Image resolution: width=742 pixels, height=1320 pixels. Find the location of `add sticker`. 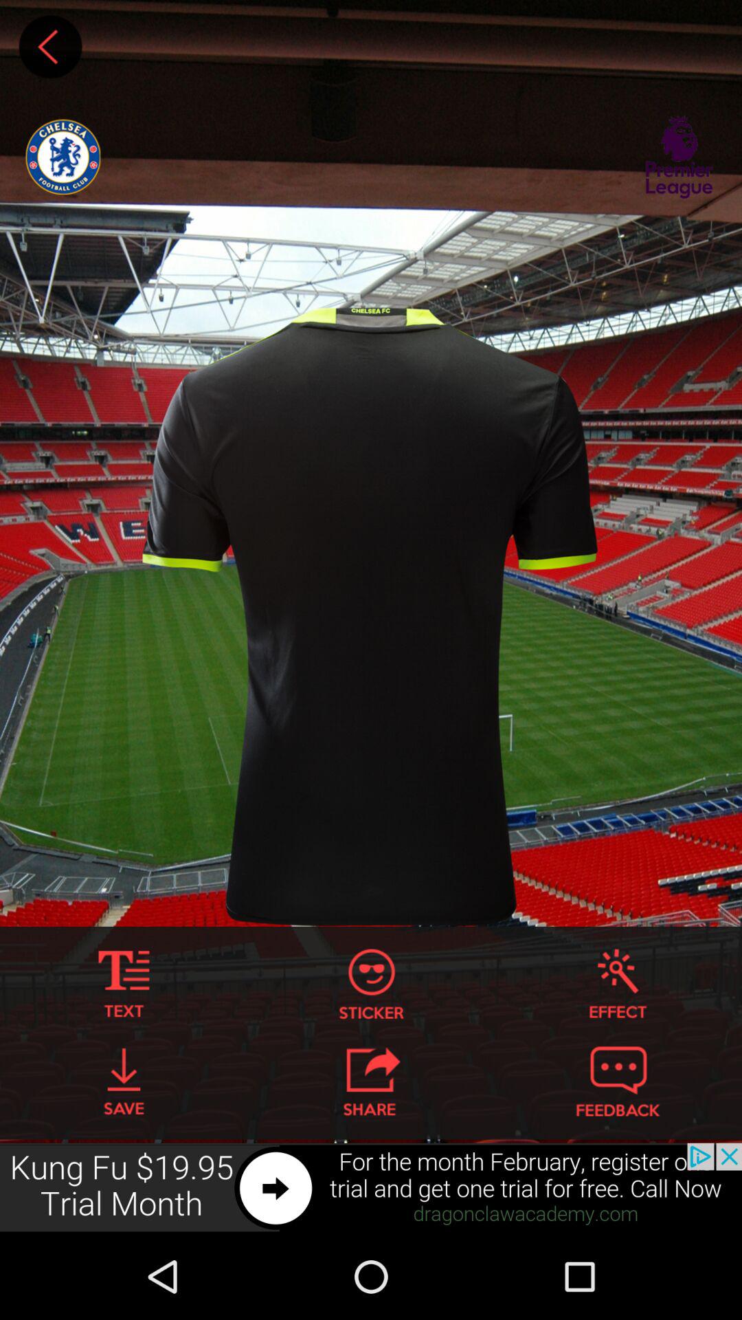

add sticker is located at coordinates (371, 984).